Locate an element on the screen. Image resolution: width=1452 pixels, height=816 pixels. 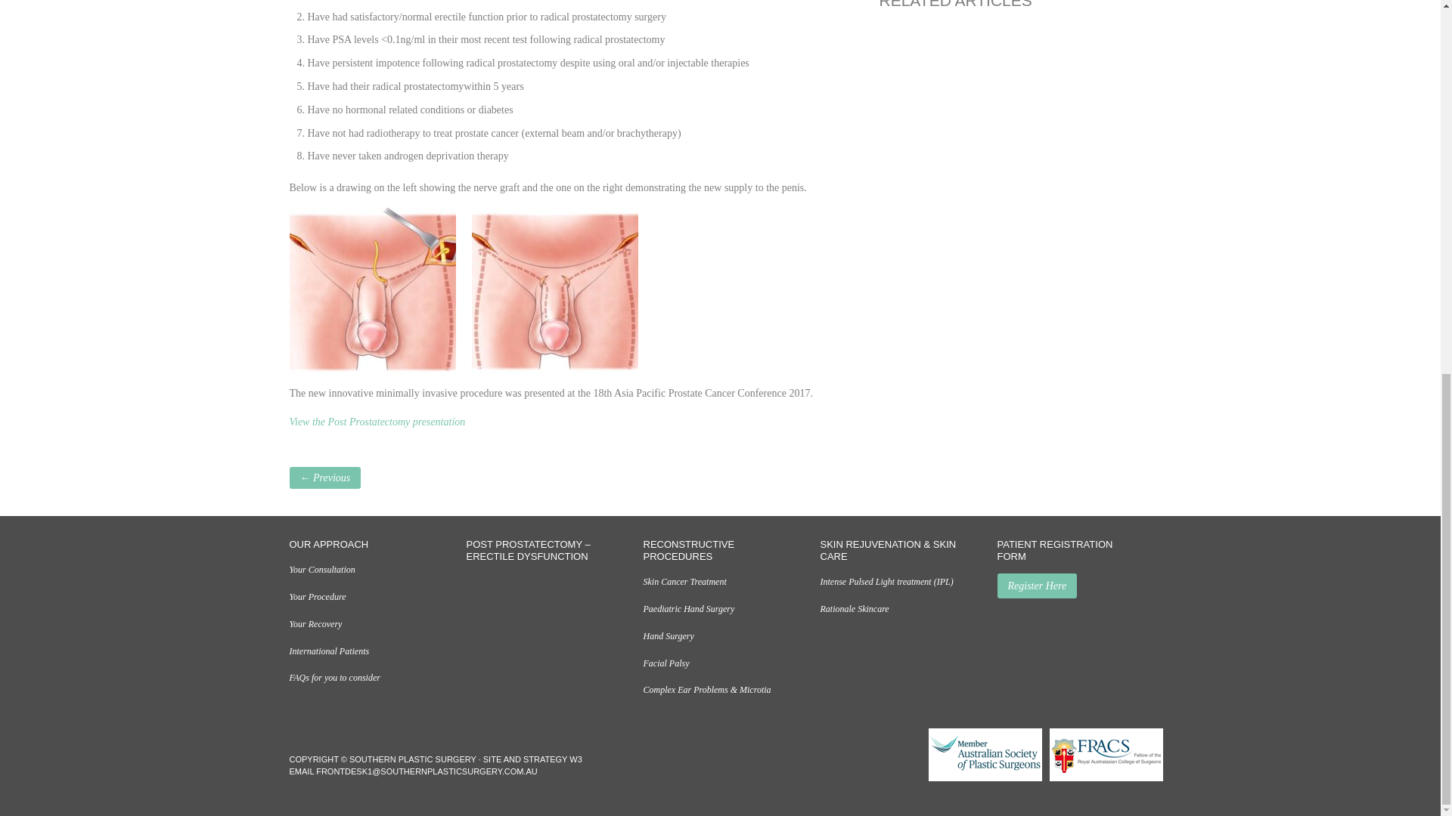
Skin Cancer Treatment is located at coordinates (684, 581).